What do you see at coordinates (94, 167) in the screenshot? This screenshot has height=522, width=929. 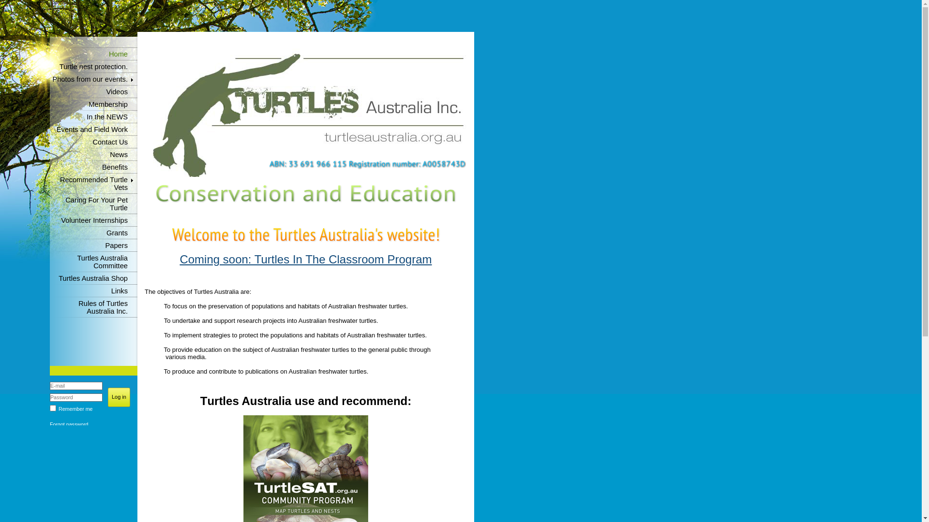 I see `Benefits` at bounding box center [94, 167].